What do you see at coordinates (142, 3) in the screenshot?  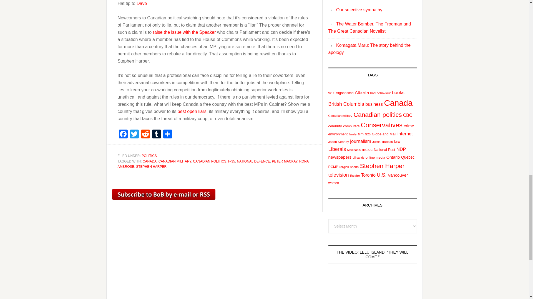 I see `Dave` at bounding box center [142, 3].